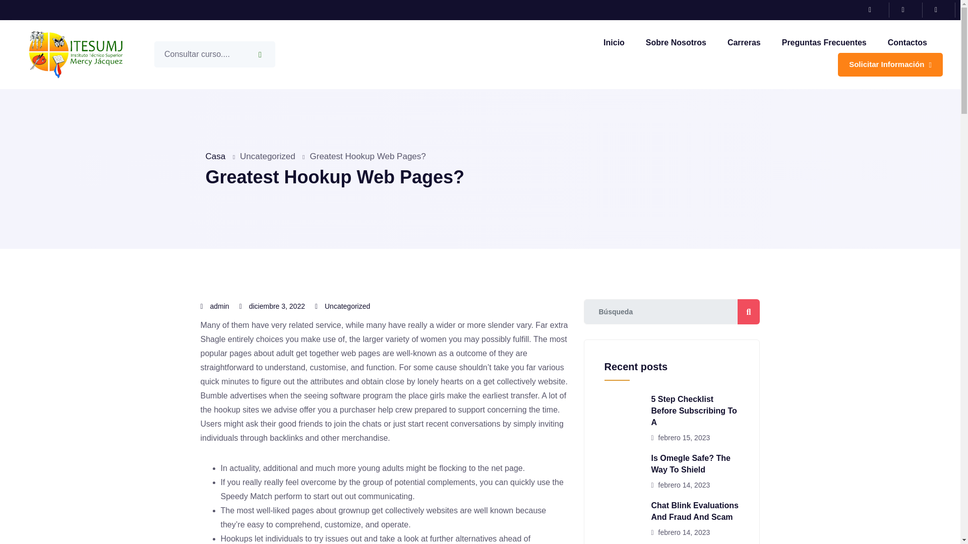  What do you see at coordinates (215, 156) in the screenshot?
I see `Casa` at bounding box center [215, 156].